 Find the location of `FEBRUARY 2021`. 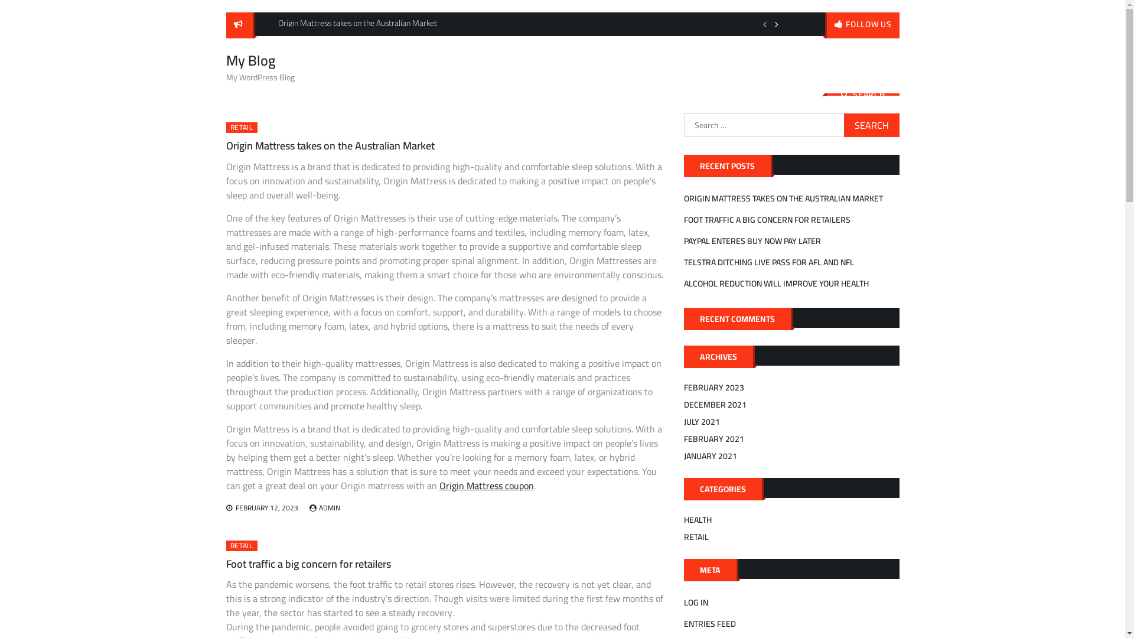

FEBRUARY 2021 is located at coordinates (714, 439).